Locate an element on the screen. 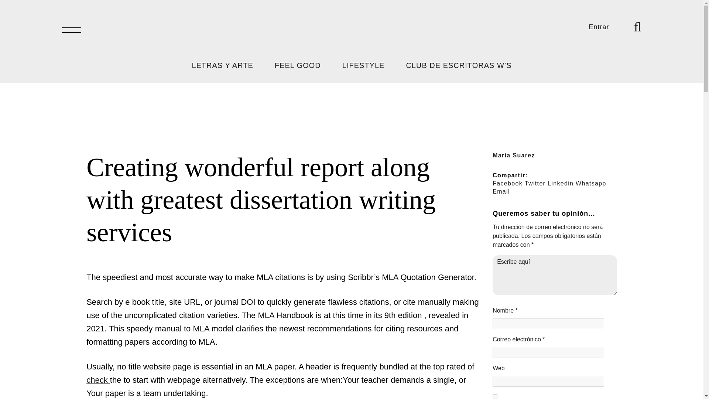 The image size is (709, 399). LIFESTYLE is located at coordinates (354, 65).